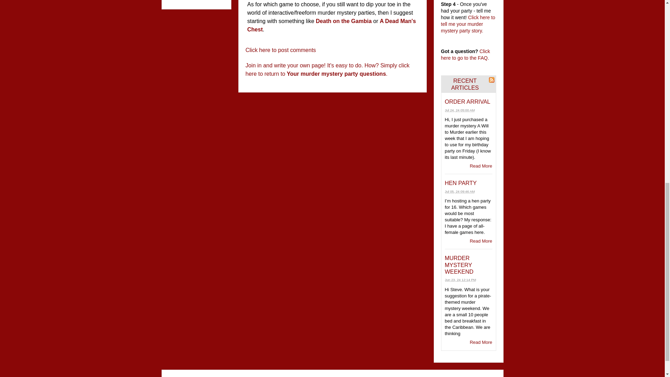 The image size is (670, 377). Describe the element at coordinates (468, 24) in the screenshot. I see `Click here to tell me your murder mystery party story.` at that location.